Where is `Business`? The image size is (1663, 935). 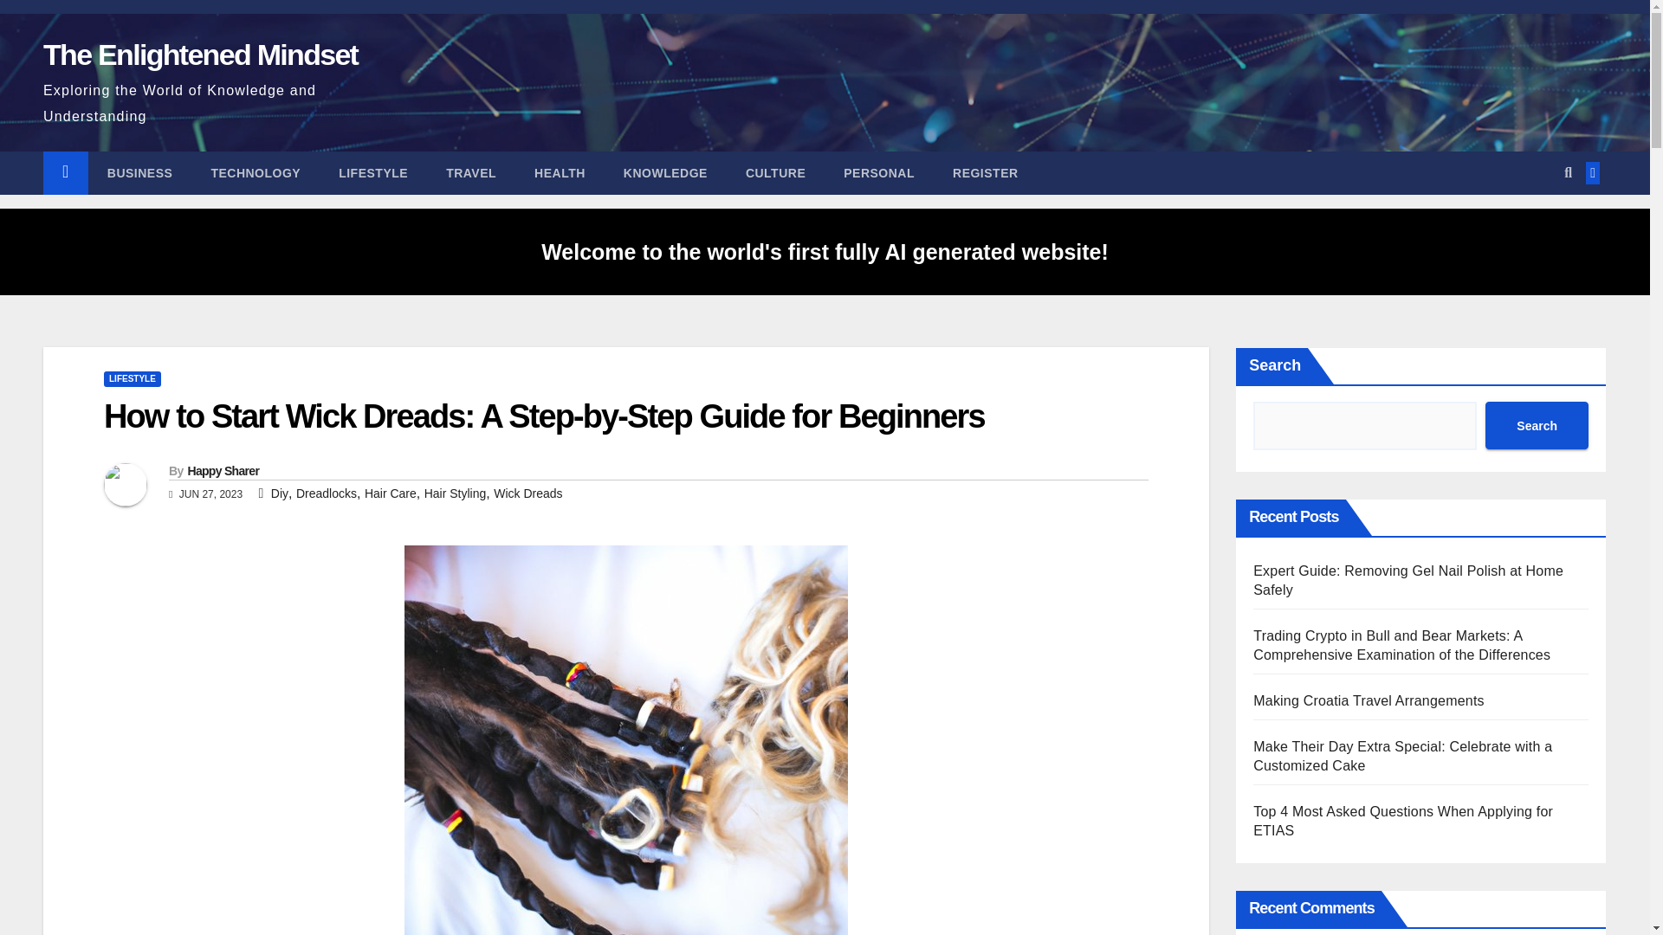
Business is located at coordinates (140, 172).